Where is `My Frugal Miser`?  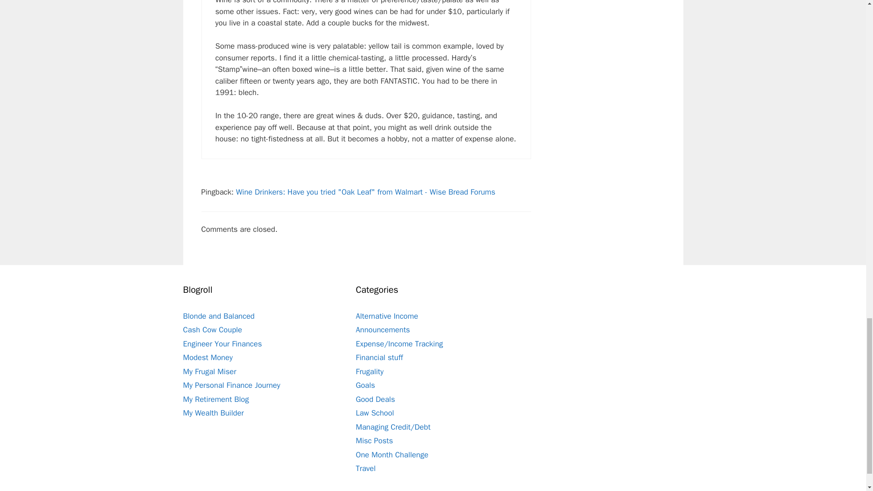
My Frugal Miser is located at coordinates (209, 371).